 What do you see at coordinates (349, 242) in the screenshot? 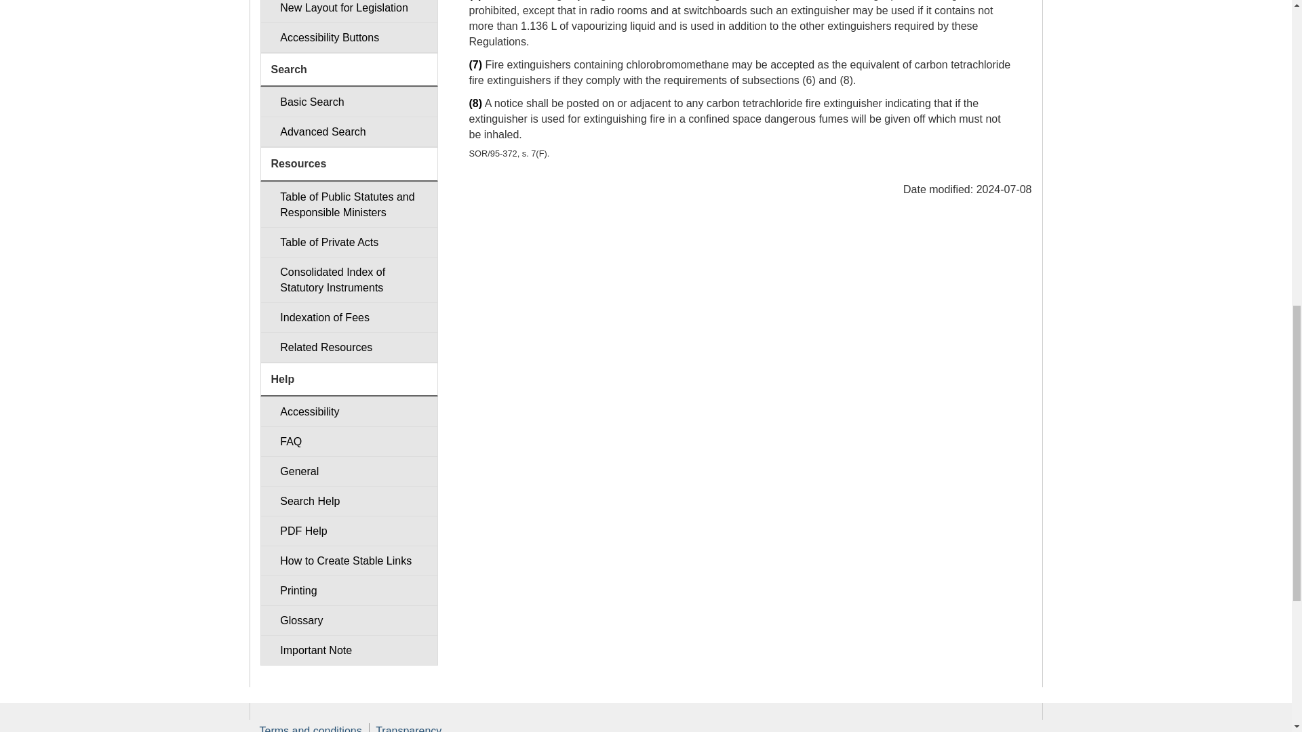
I see `Table of Private Acts` at bounding box center [349, 242].